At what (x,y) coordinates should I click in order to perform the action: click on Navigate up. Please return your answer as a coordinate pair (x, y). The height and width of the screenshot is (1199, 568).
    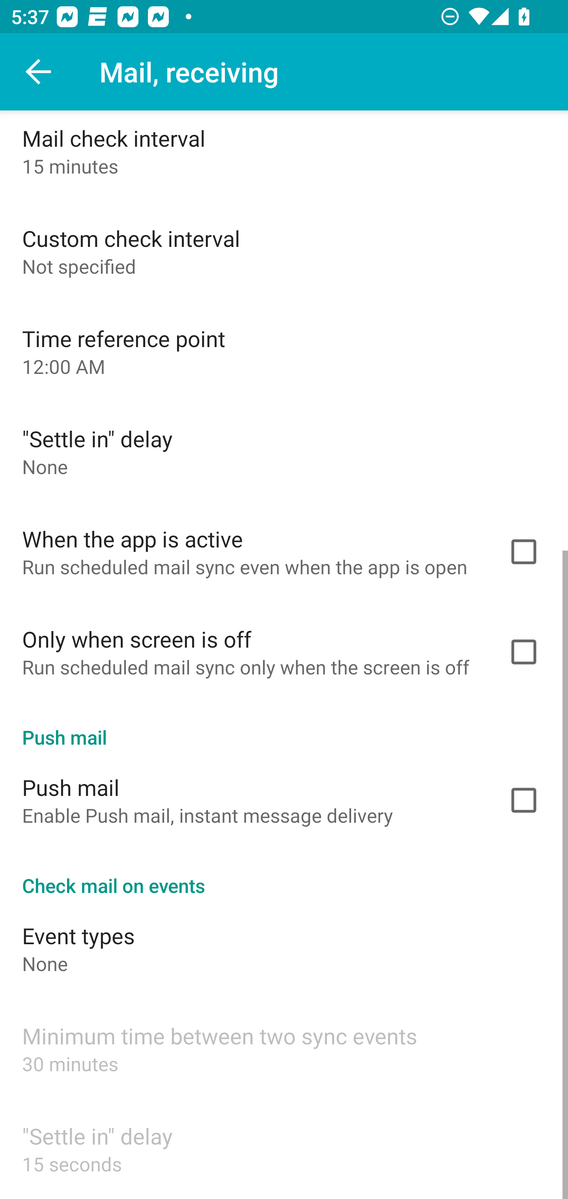
    Looking at the image, I should click on (39, 72).